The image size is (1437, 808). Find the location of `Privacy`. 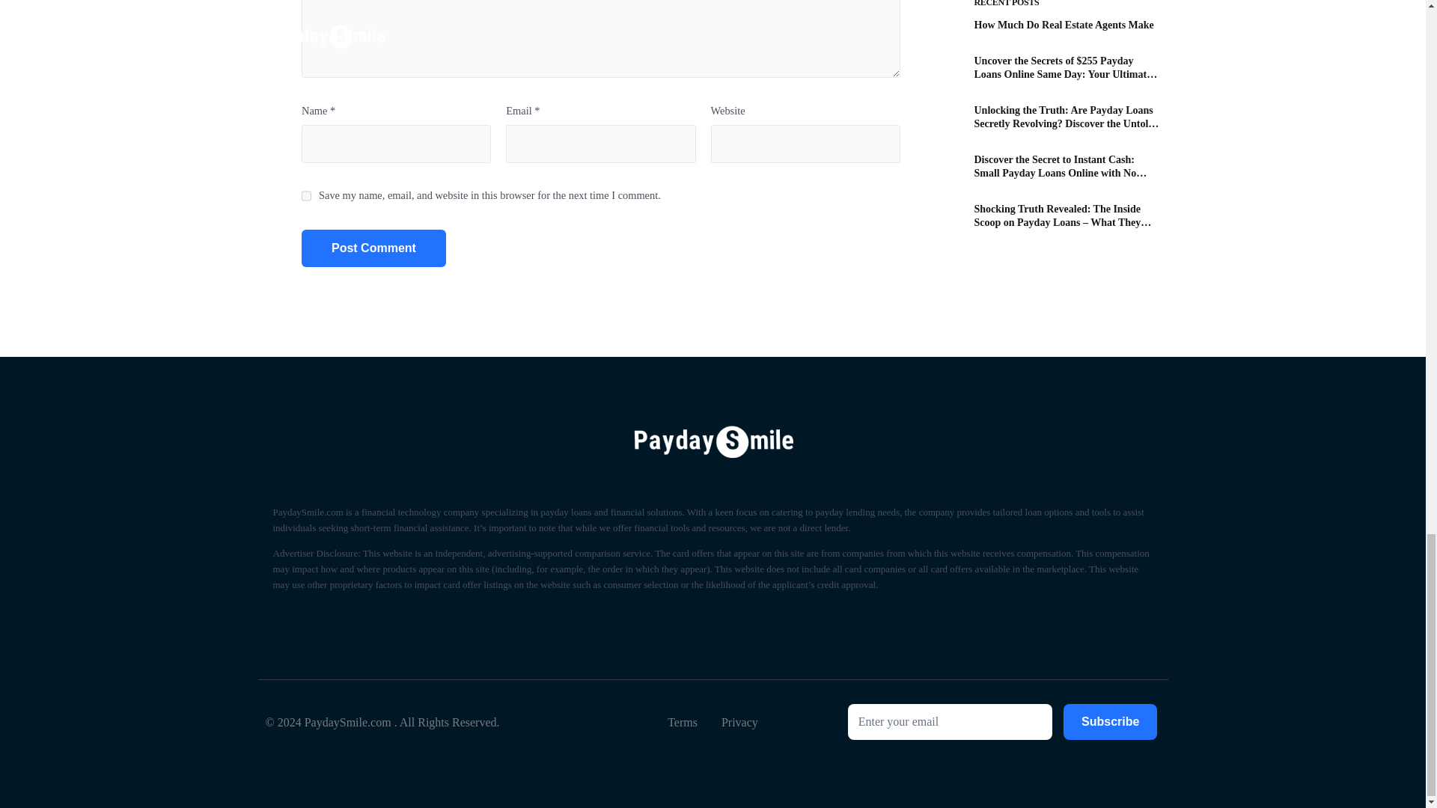

Privacy is located at coordinates (739, 721).